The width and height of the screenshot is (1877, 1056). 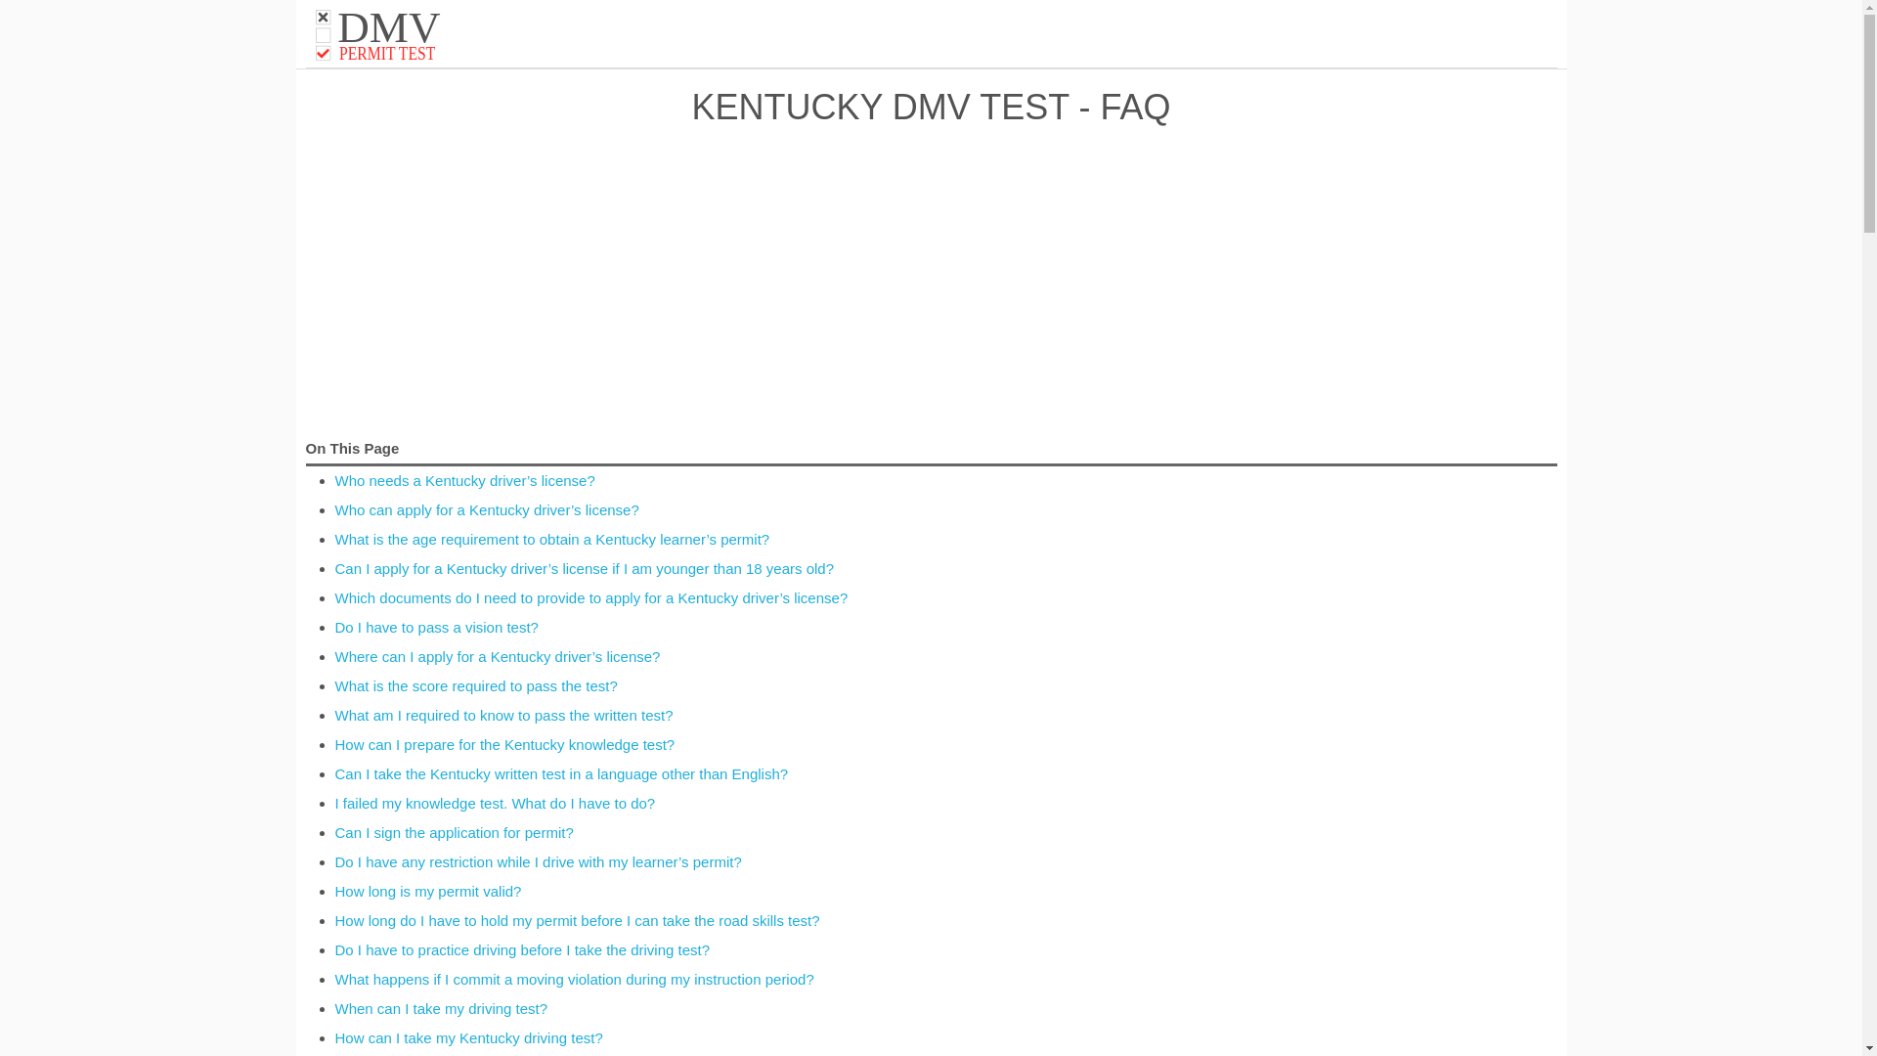 I want to click on How long is my permit valid?, so click(x=388, y=34).